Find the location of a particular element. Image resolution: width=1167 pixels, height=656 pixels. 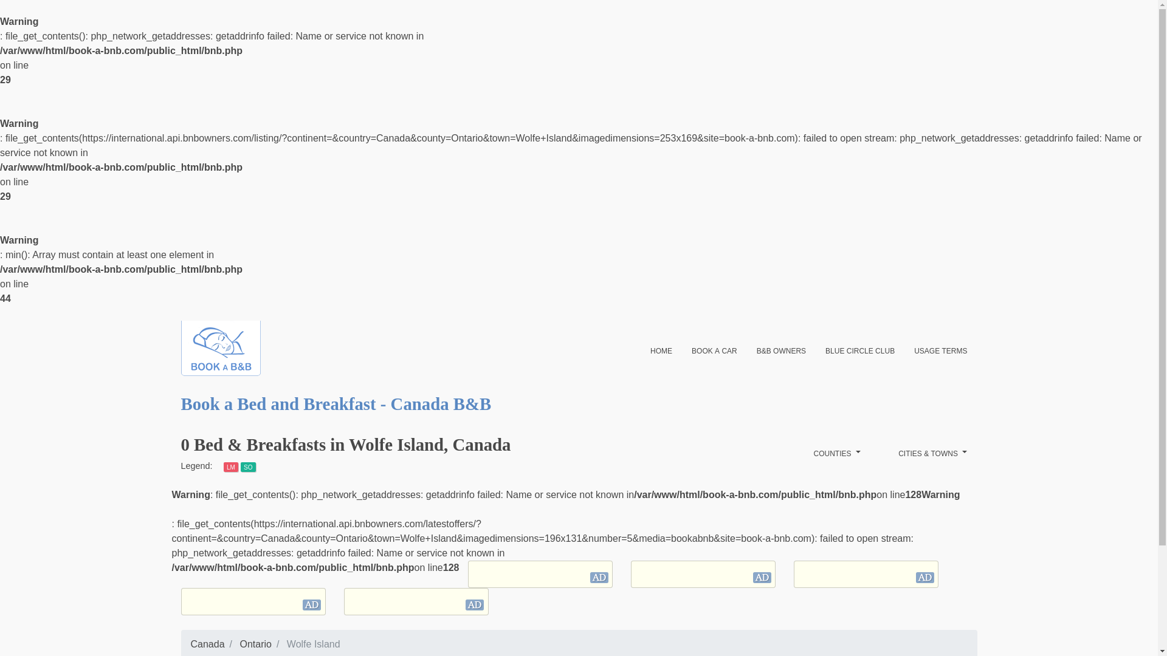

book a car is located at coordinates (714, 350).